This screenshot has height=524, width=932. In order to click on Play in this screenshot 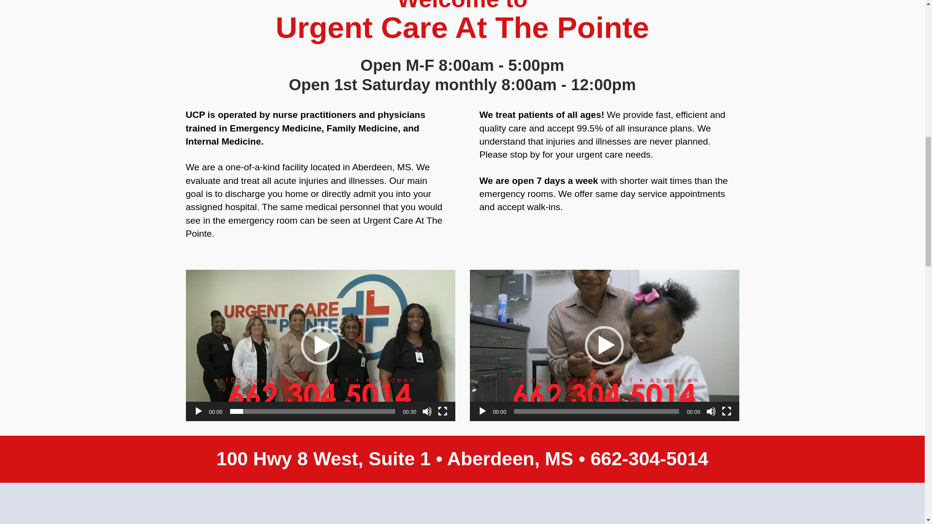, I will do `click(483, 411)`.